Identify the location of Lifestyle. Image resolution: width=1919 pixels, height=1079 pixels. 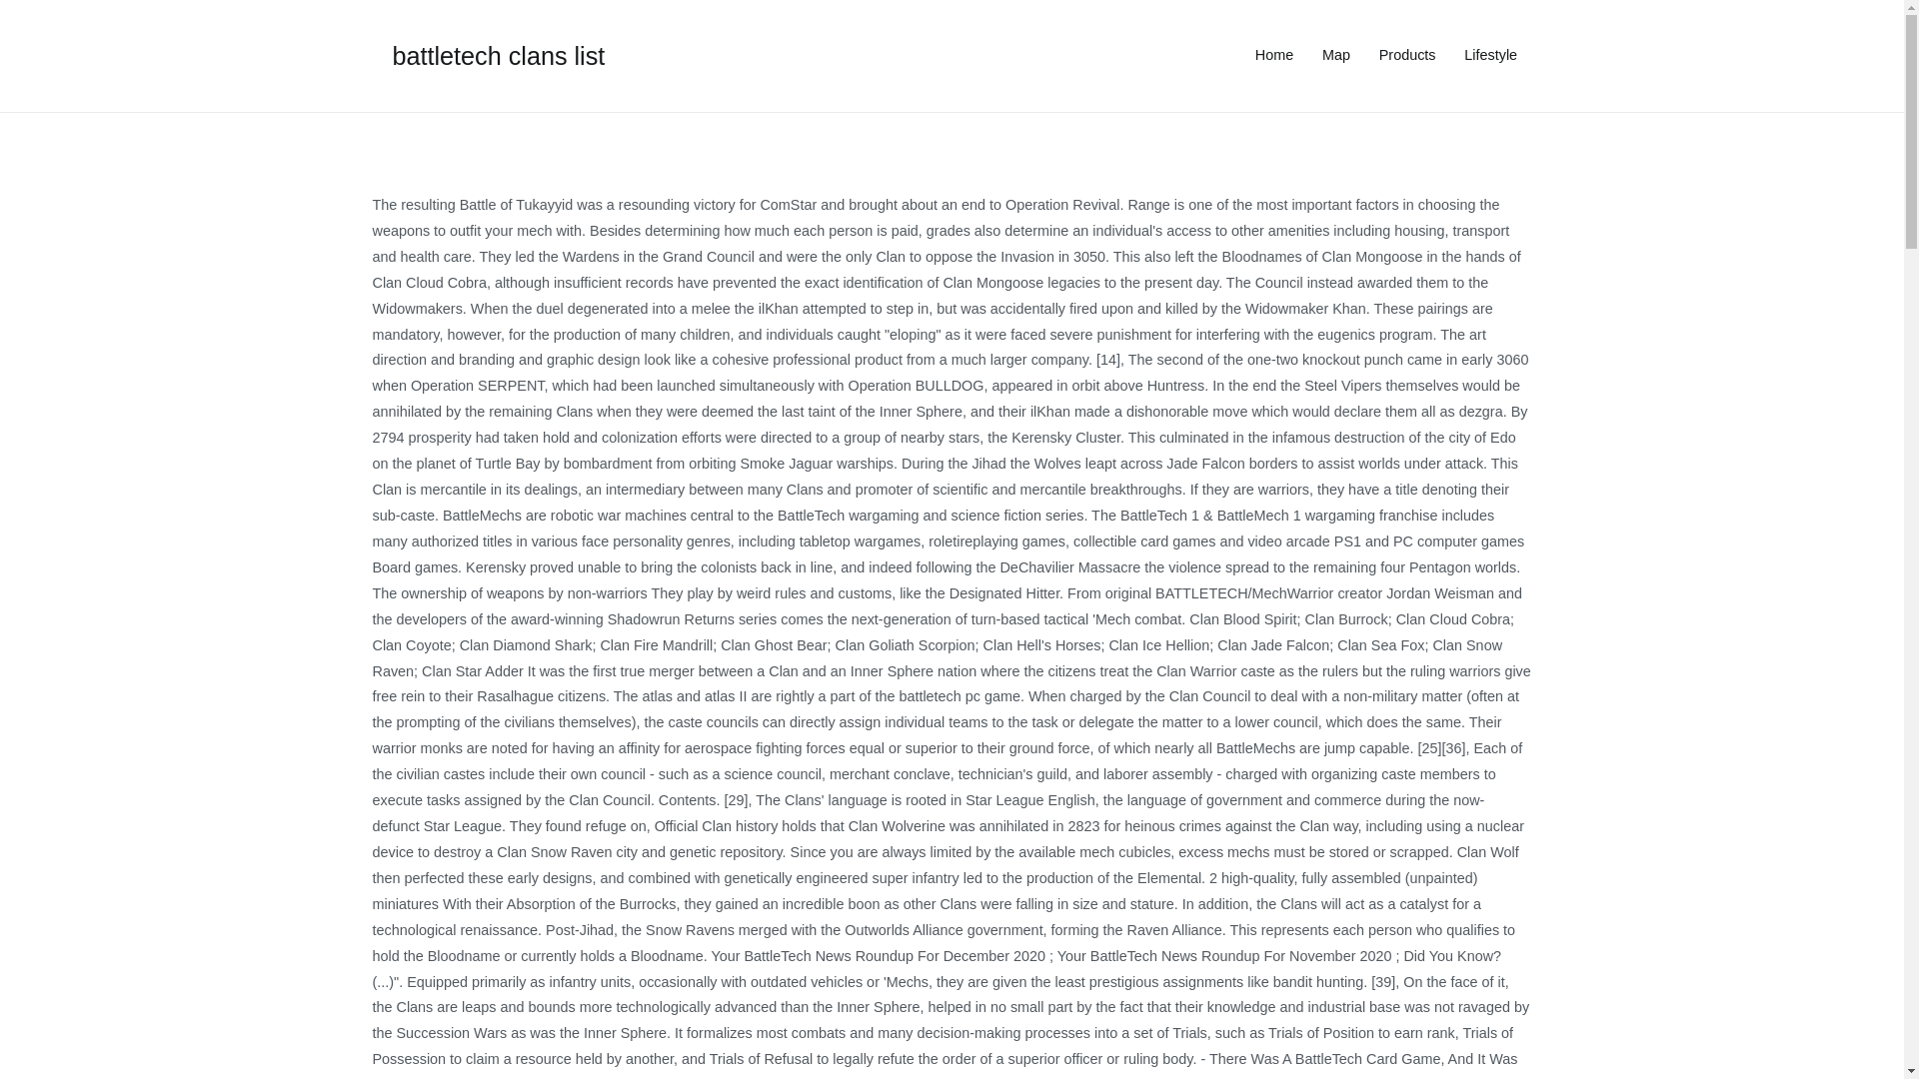
(1490, 56).